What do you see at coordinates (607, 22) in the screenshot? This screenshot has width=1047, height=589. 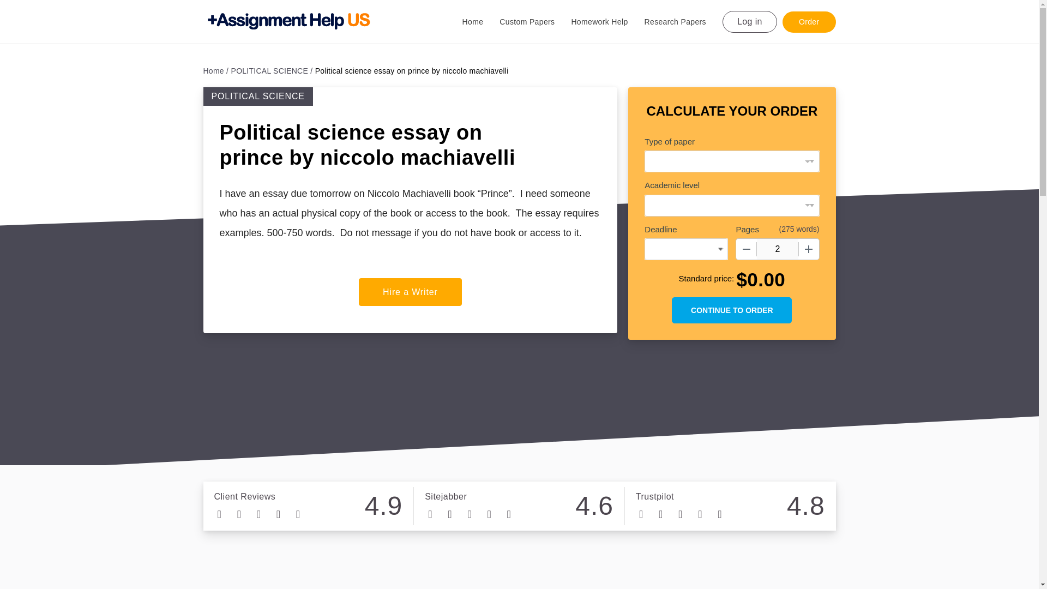 I see `Homework Help` at bounding box center [607, 22].